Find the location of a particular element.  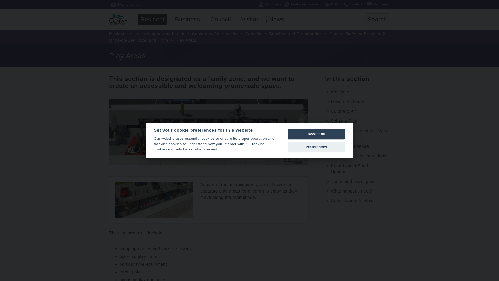

Leisure, sport and health is located at coordinates (156, 34).